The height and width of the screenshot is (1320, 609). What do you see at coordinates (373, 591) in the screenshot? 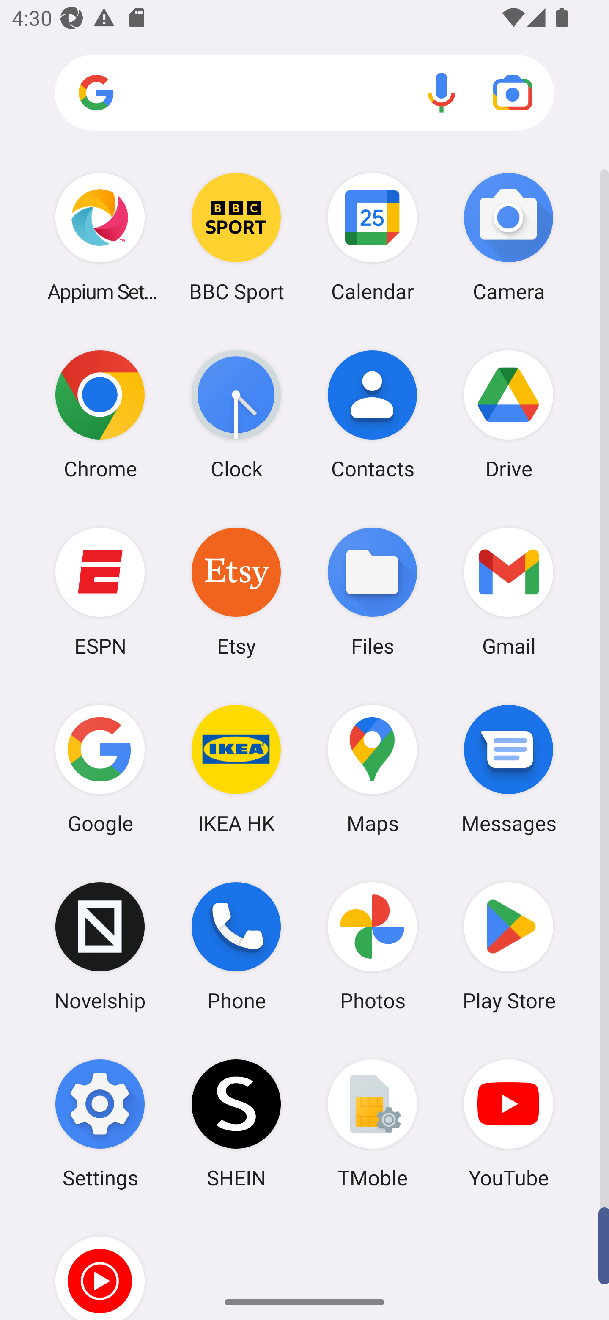
I see `Files` at bounding box center [373, 591].